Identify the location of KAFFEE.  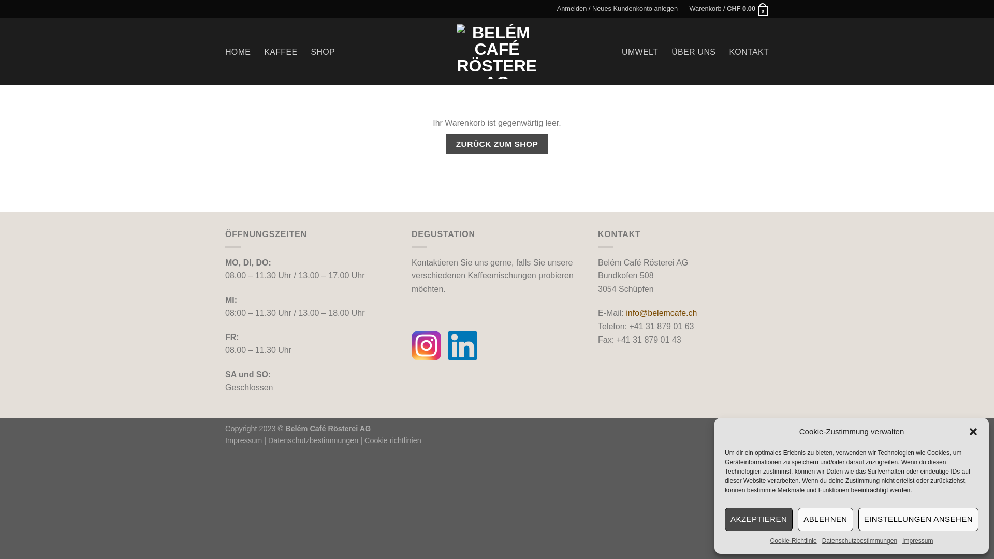
(281, 52).